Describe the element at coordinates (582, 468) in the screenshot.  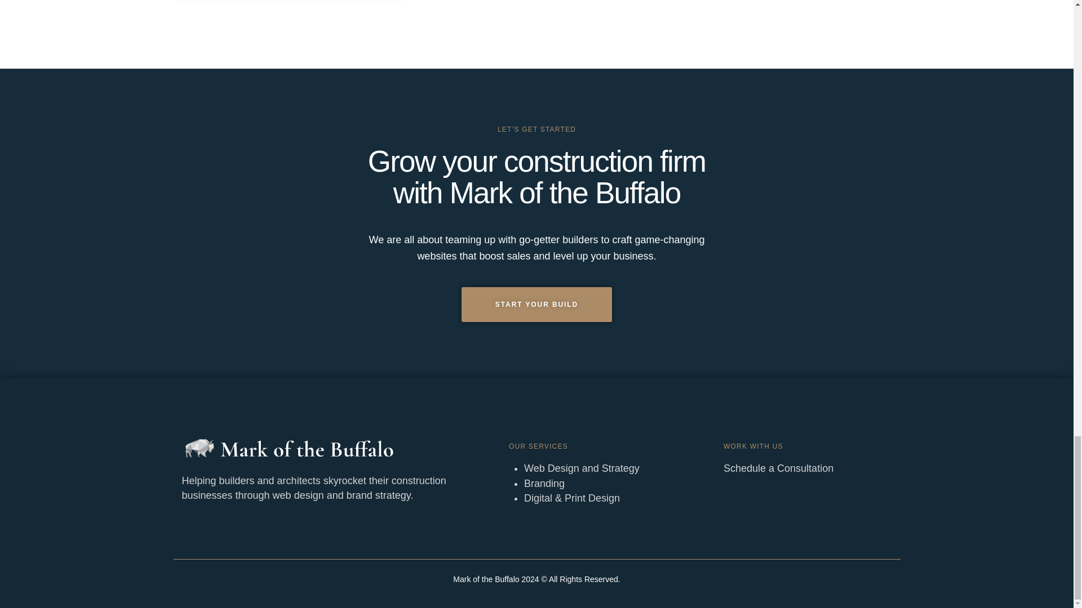
I see `Web Design and Strategy` at that location.